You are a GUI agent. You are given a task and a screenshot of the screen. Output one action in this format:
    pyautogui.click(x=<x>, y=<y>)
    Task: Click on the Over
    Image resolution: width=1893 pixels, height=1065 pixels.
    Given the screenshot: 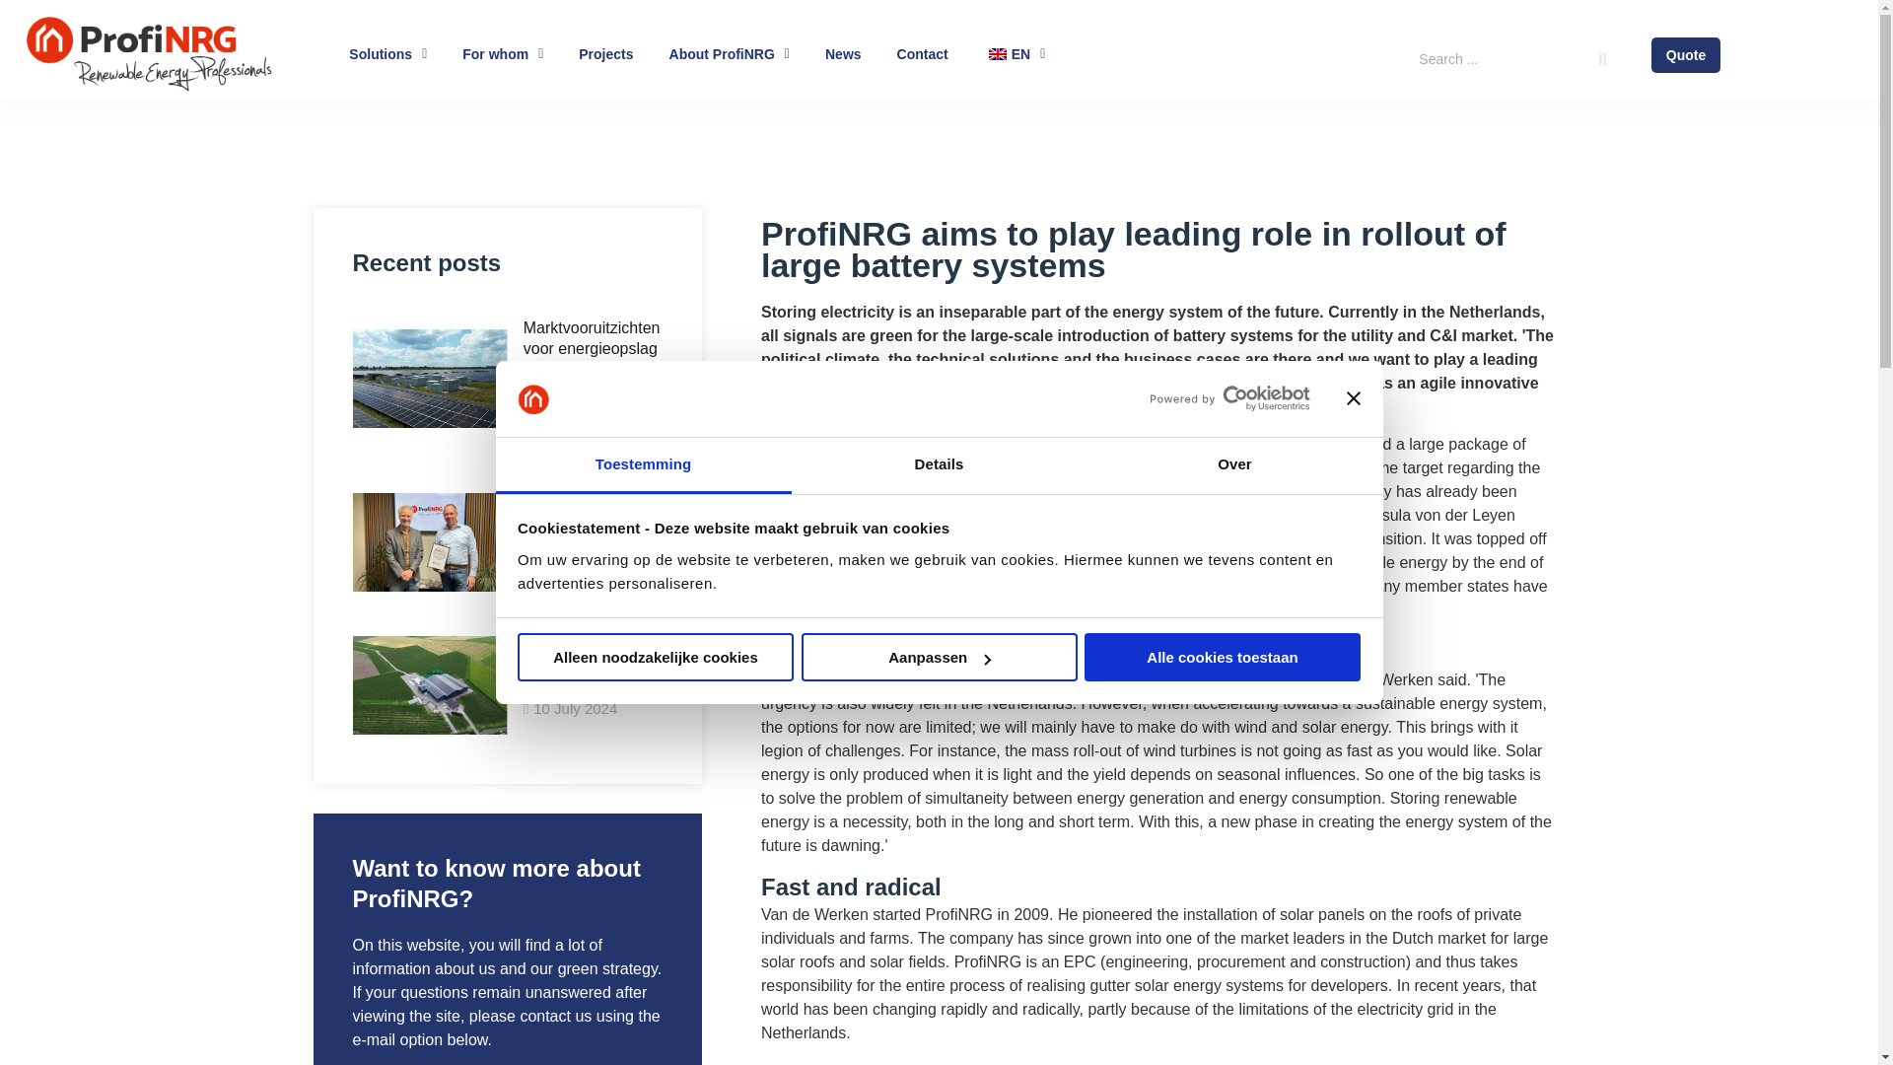 What is the action you would take?
    pyautogui.click(x=1234, y=465)
    